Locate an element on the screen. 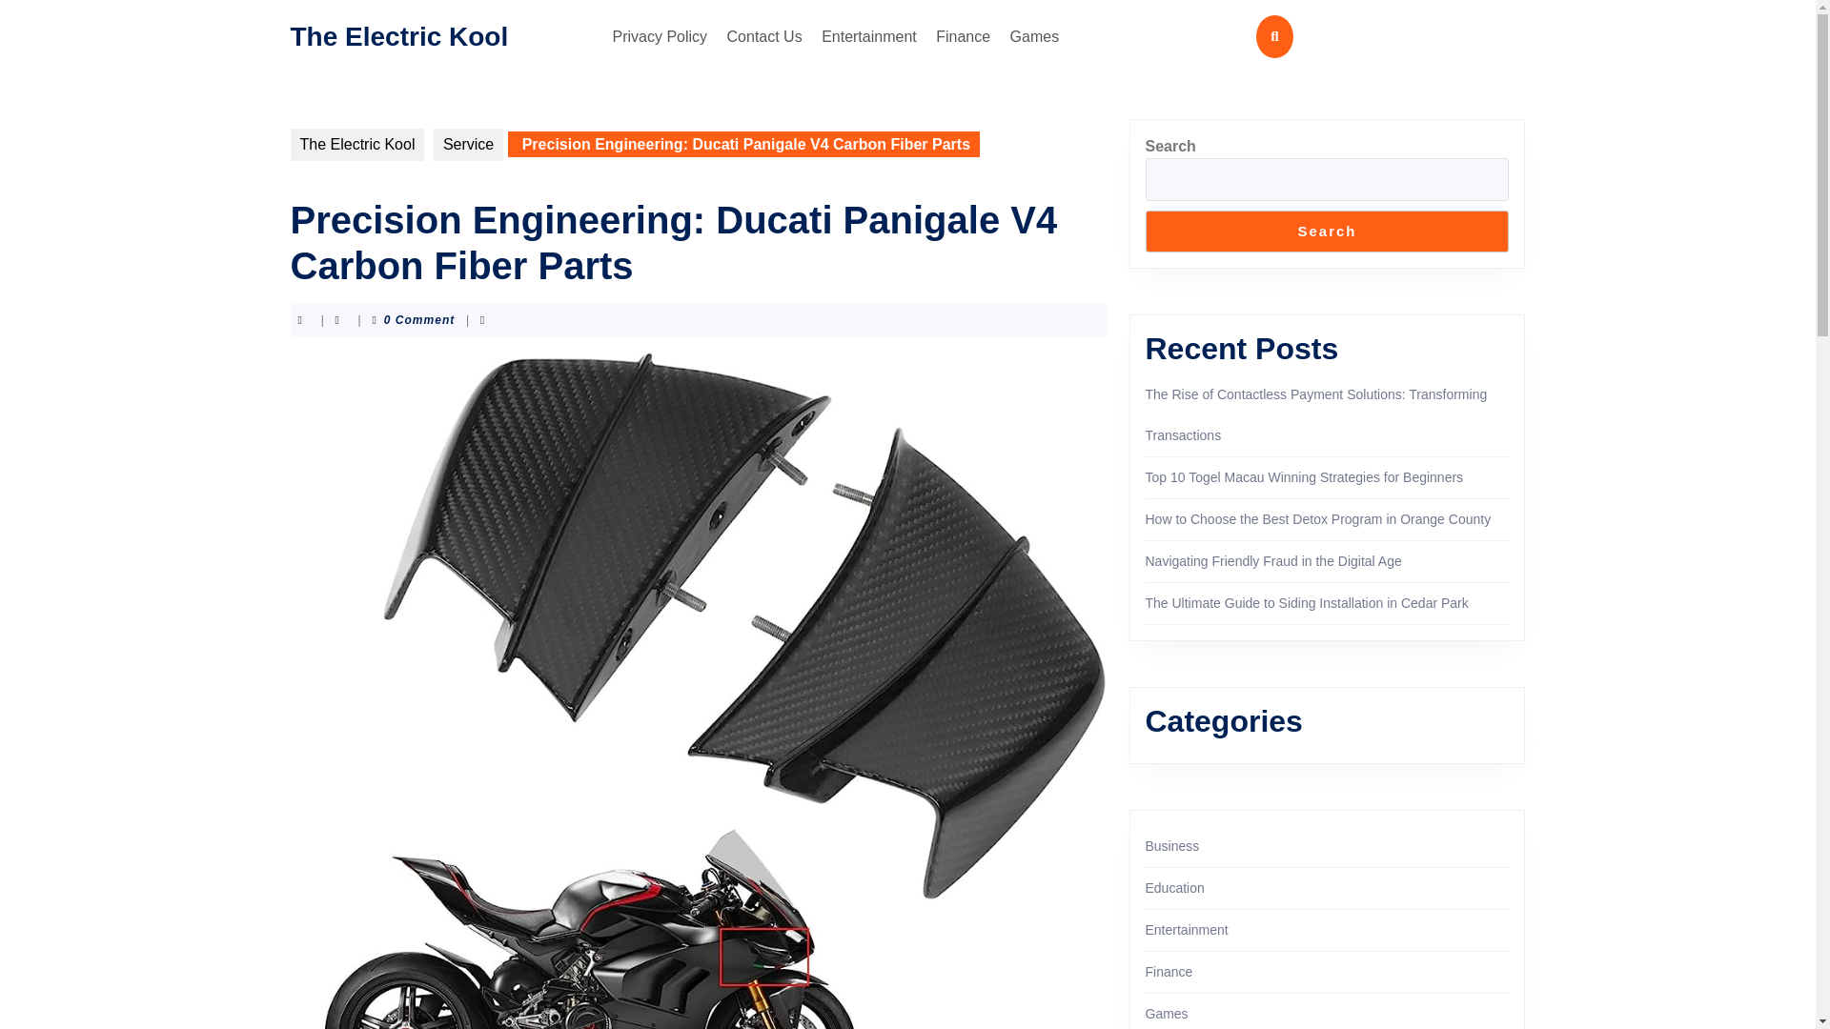 This screenshot has width=1830, height=1029. Contact Us is located at coordinates (764, 36).